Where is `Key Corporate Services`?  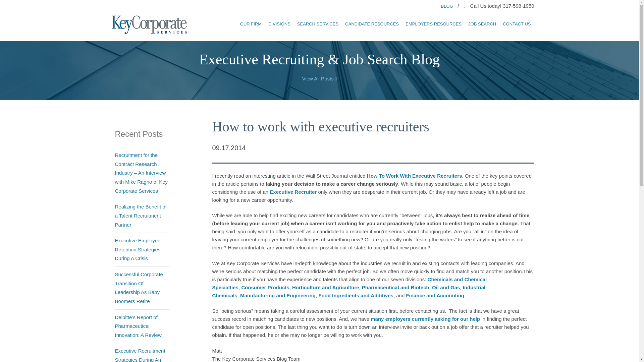
Key Corporate Services is located at coordinates (293, 192).